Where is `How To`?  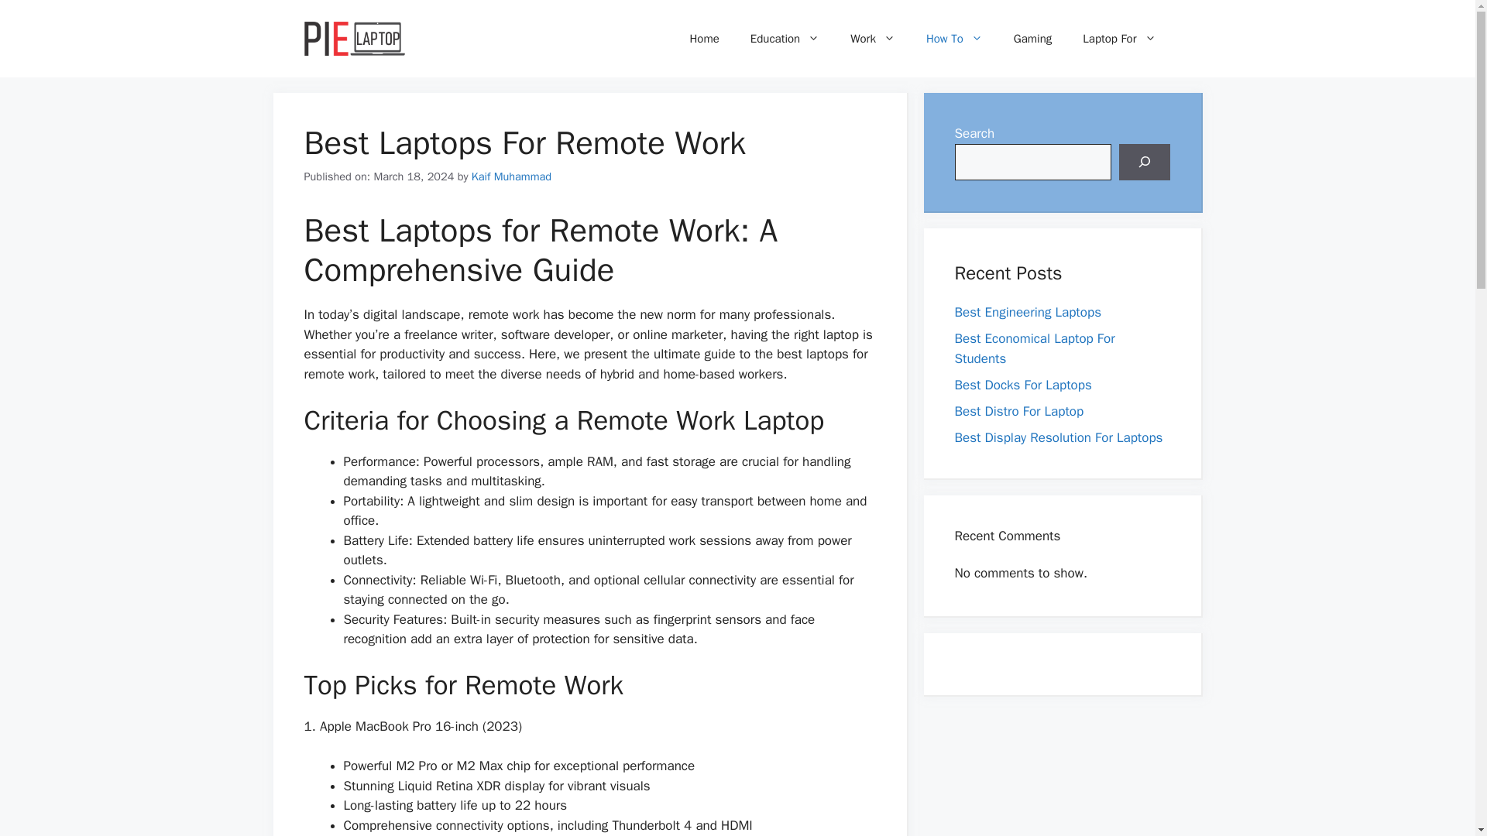 How To is located at coordinates (954, 39).